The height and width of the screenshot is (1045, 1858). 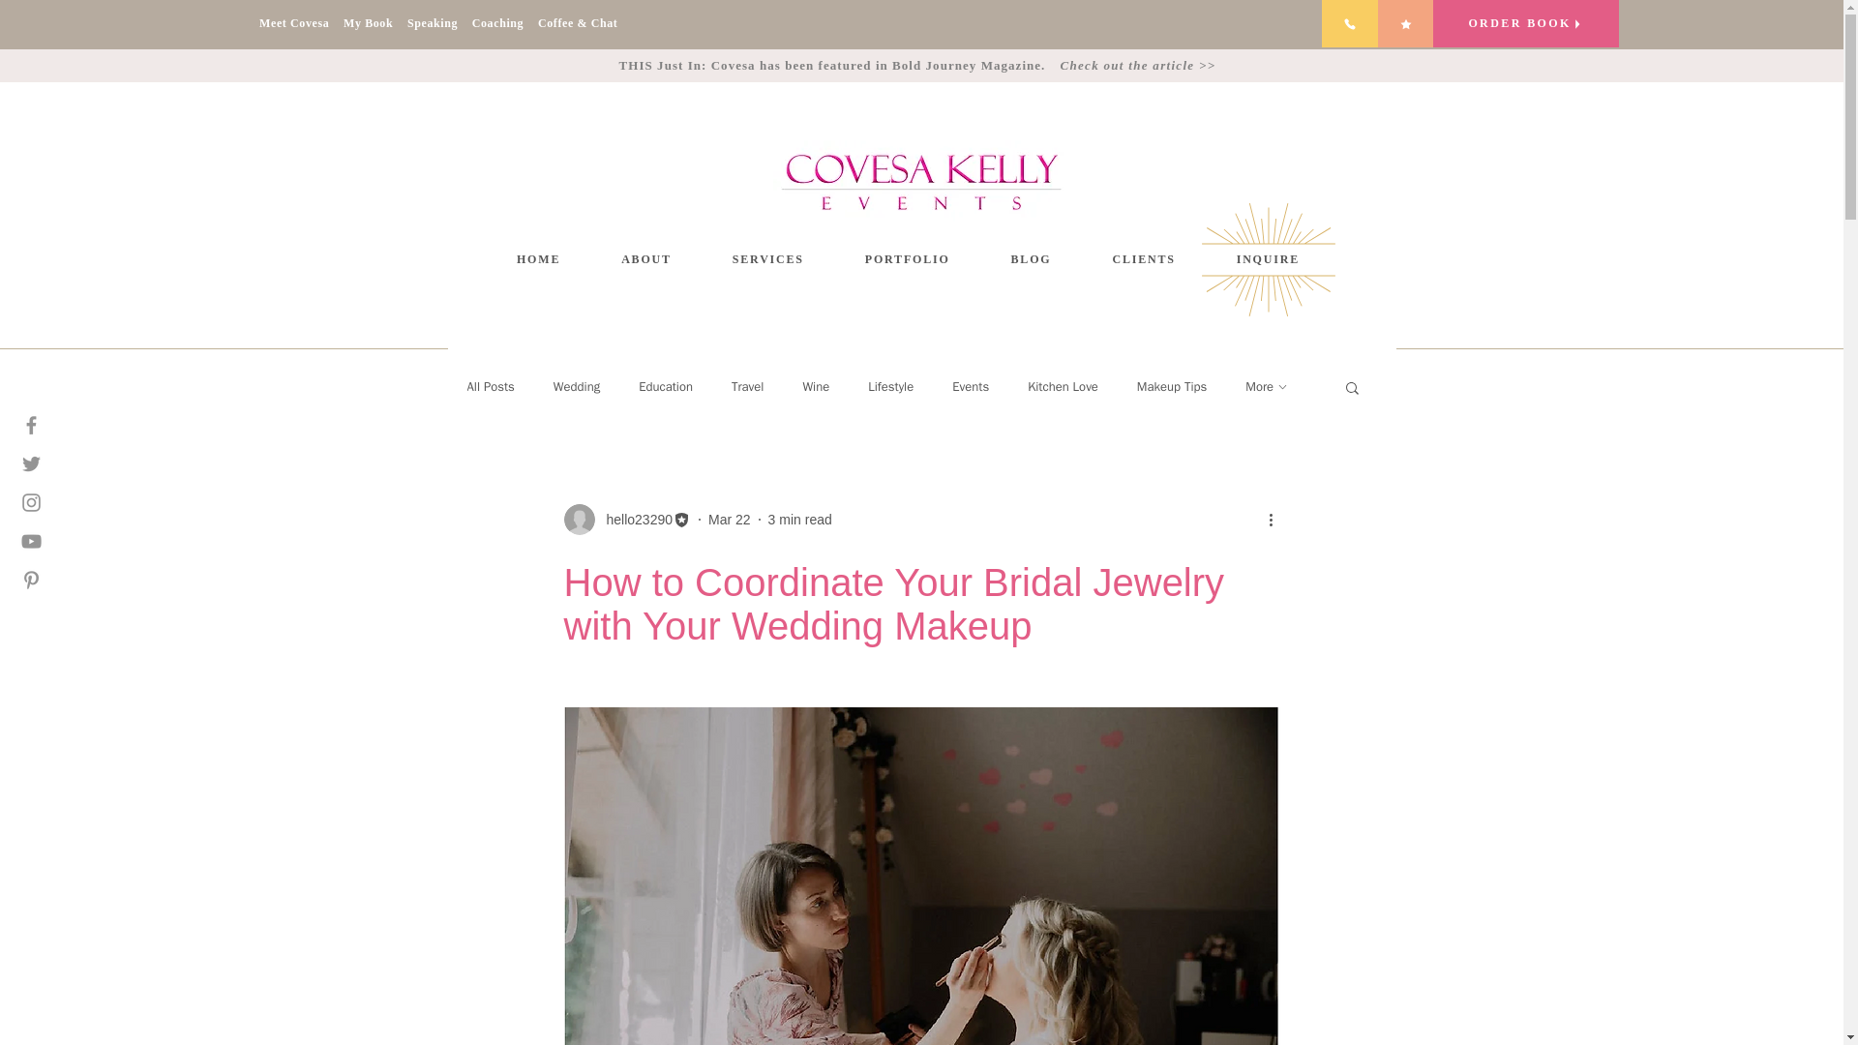 What do you see at coordinates (439, 23) in the screenshot?
I see `Speaking` at bounding box center [439, 23].